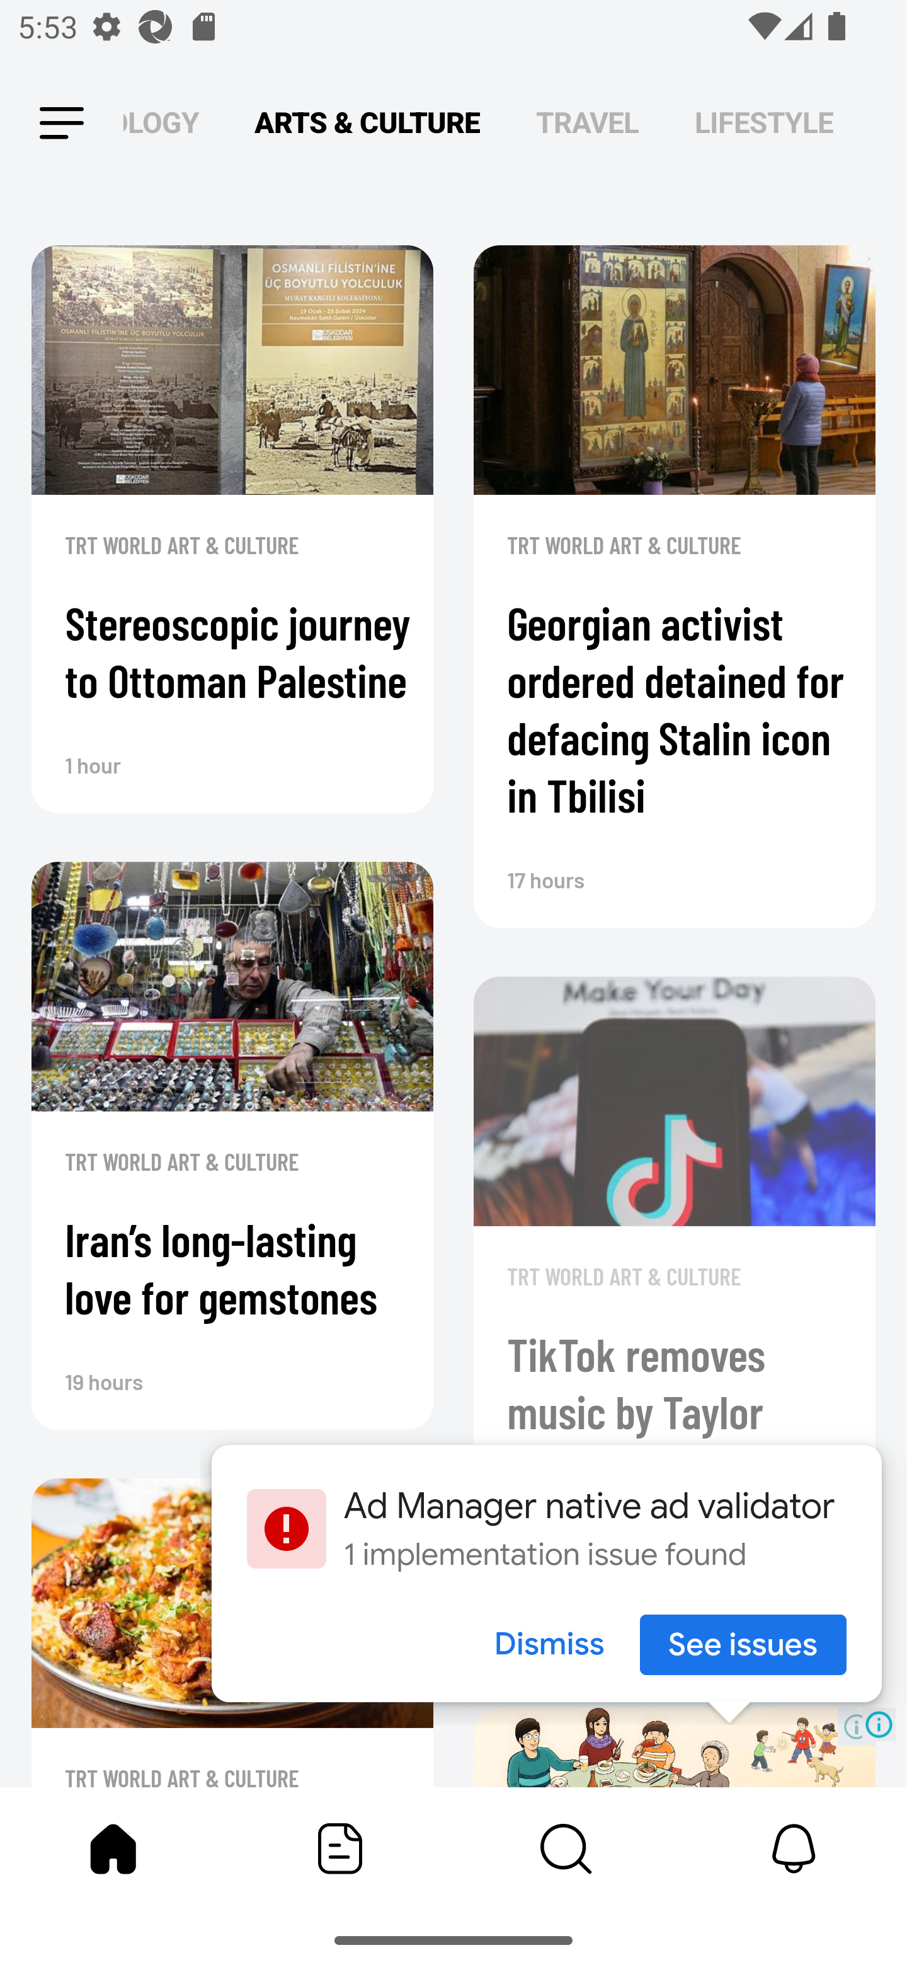 This screenshot has width=907, height=1967. What do you see at coordinates (62, 124) in the screenshot?
I see `Leading Icon` at bounding box center [62, 124].